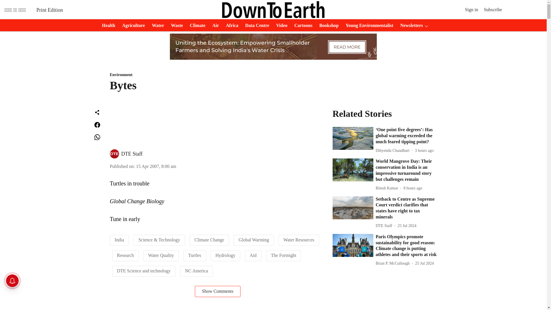 The image size is (551, 310). I want to click on Data Centre, so click(255, 26).